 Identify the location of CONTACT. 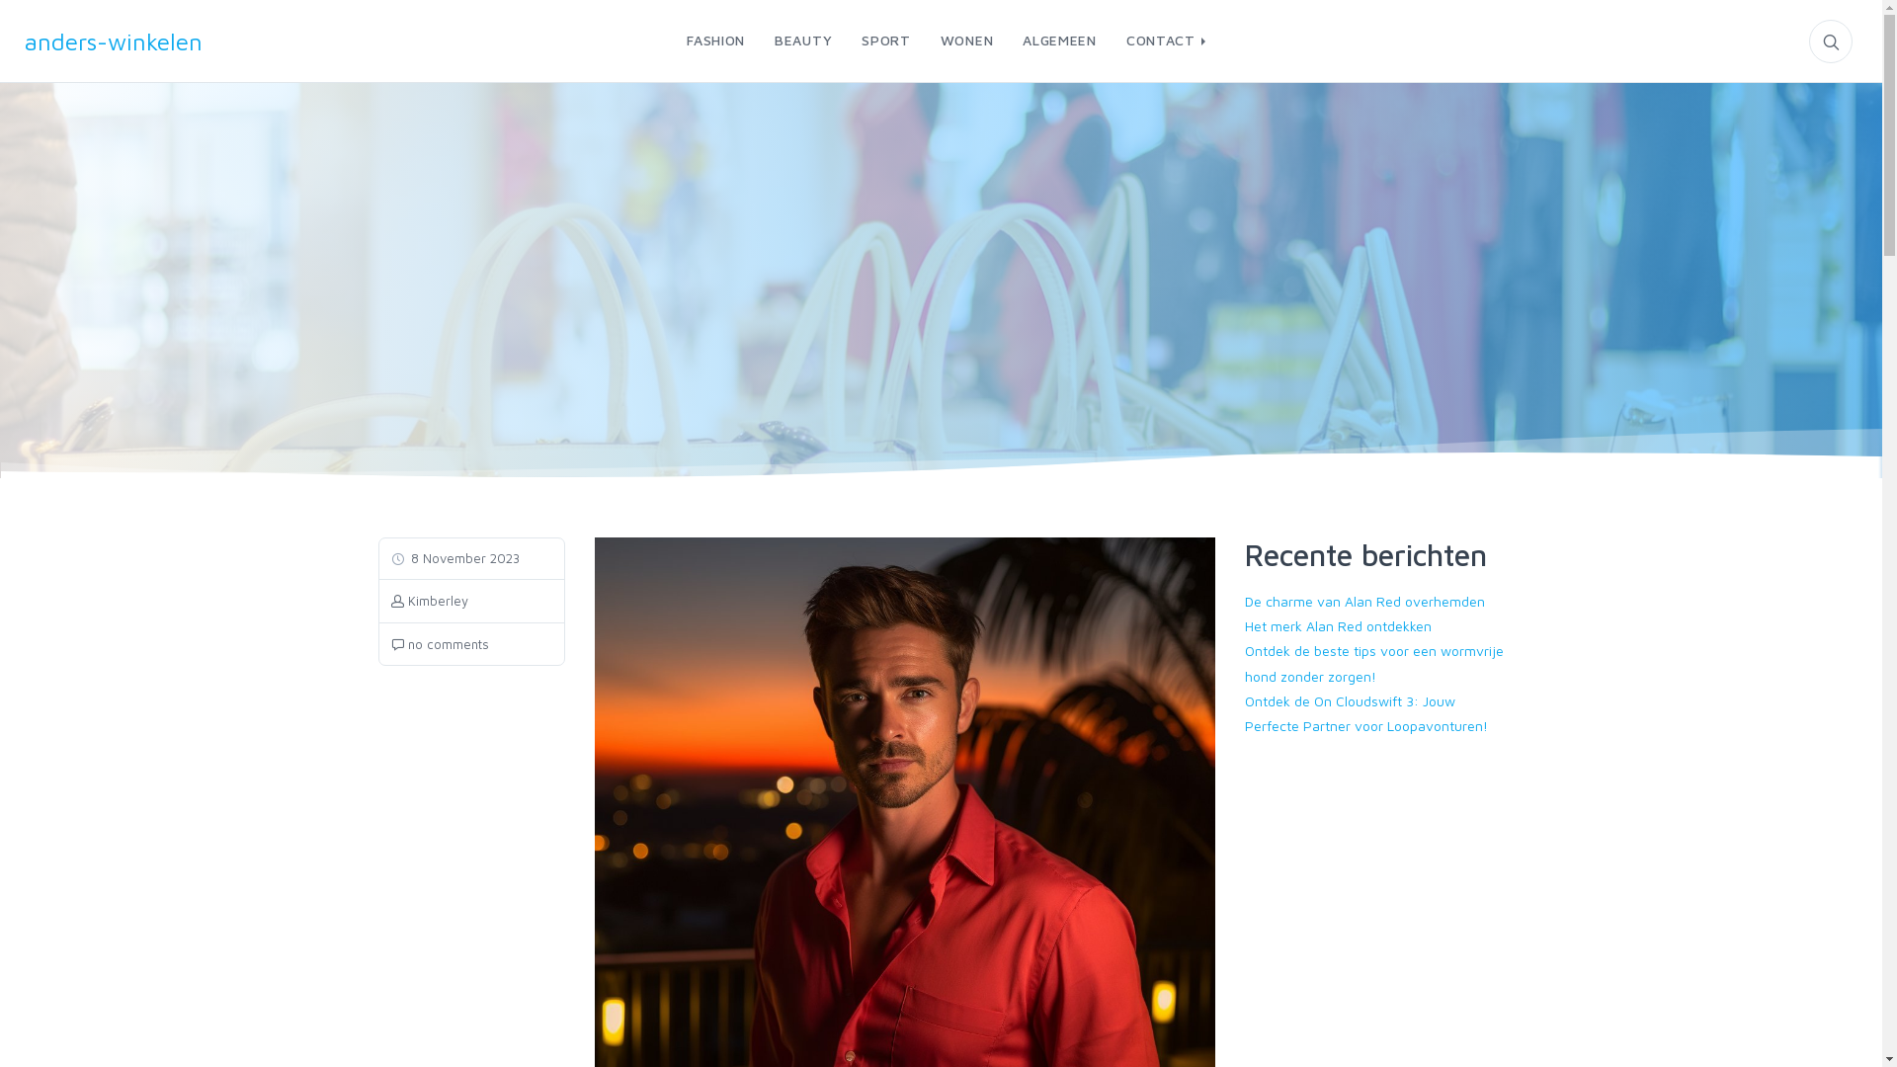
(1161, 41).